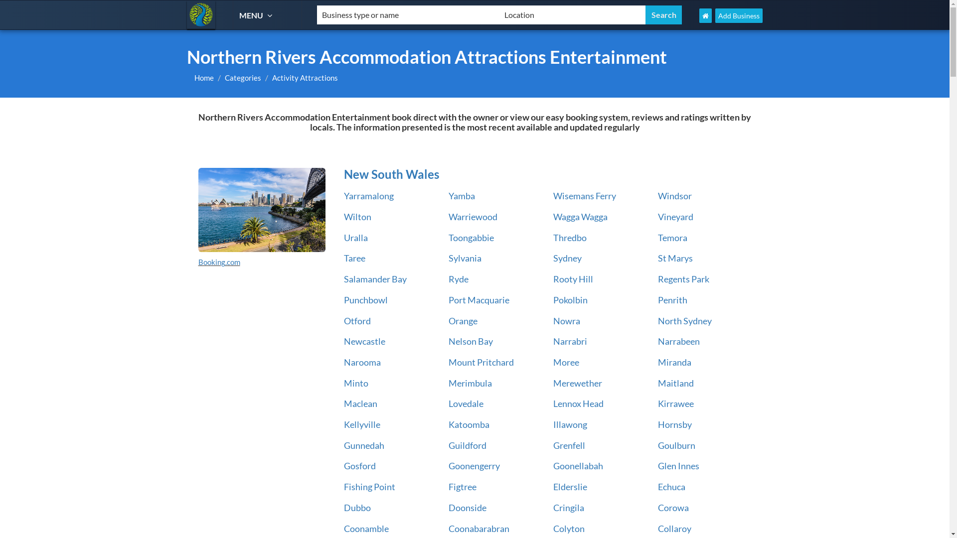  Describe the element at coordinates (257, 15) in the screenshot. I see `MENU` at that location.